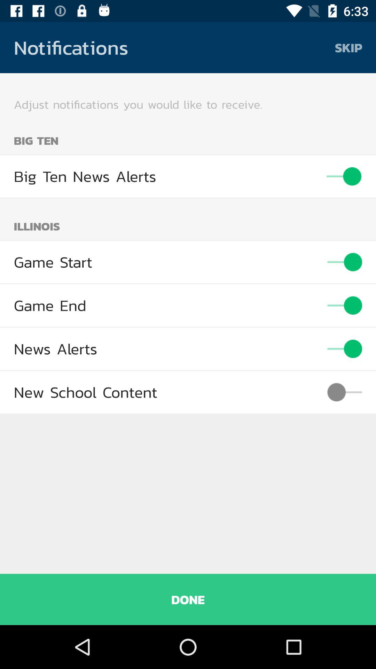 The width and height of the screenshot is (376, 669). I want to click on flip until the done item, so click(188, 599).